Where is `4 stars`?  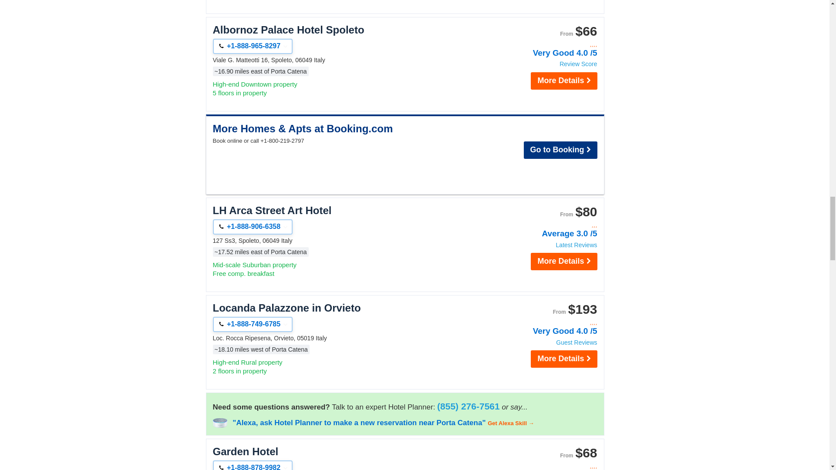 4 stars is located at coordinates (550, 466).